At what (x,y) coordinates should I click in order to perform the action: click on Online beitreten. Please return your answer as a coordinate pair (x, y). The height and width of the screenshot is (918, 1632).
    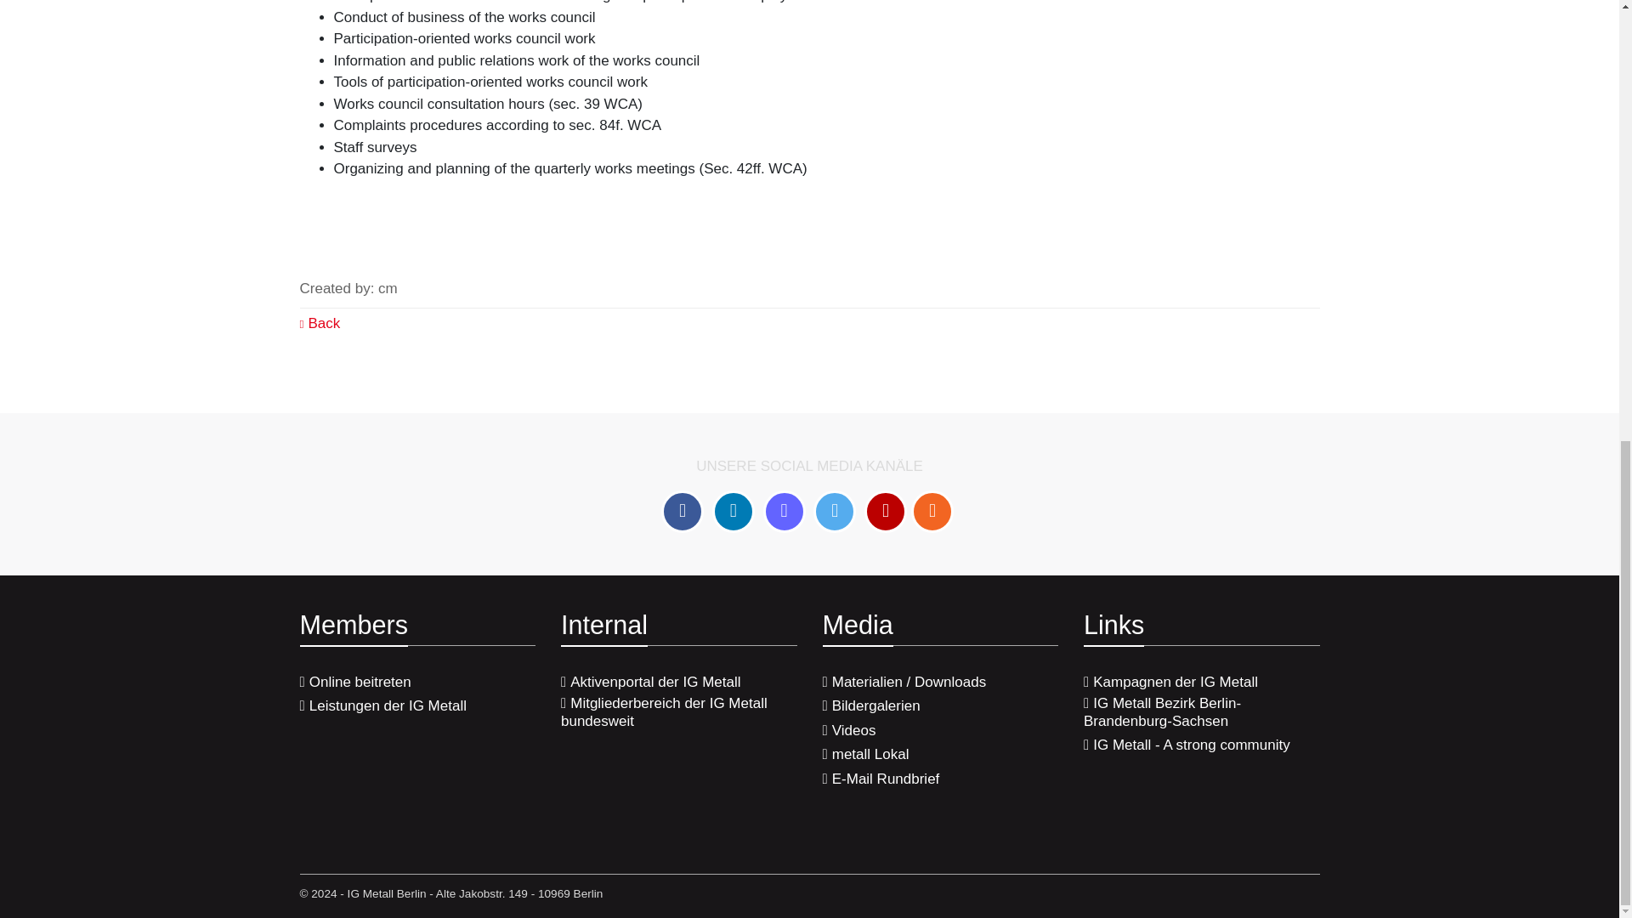
    Looking at the image, I should click on (354, 682).